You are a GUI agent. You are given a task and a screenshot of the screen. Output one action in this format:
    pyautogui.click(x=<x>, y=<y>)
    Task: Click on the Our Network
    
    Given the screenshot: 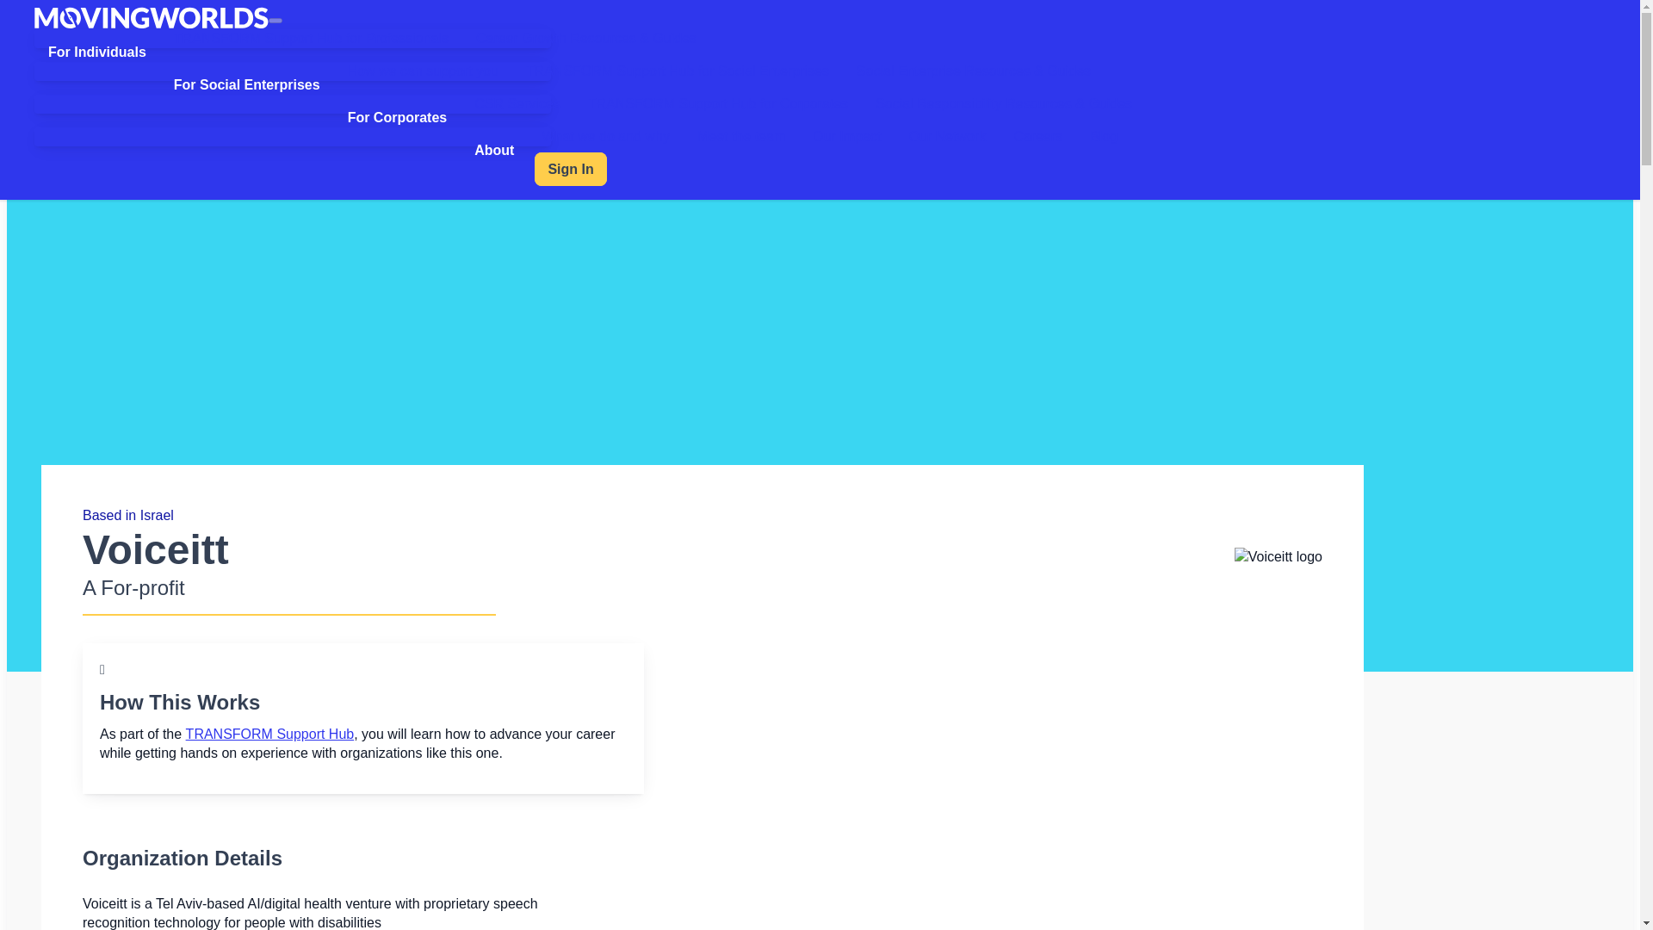 What is the action you would take?
    pyautogui.click(x=947, y=136)
    